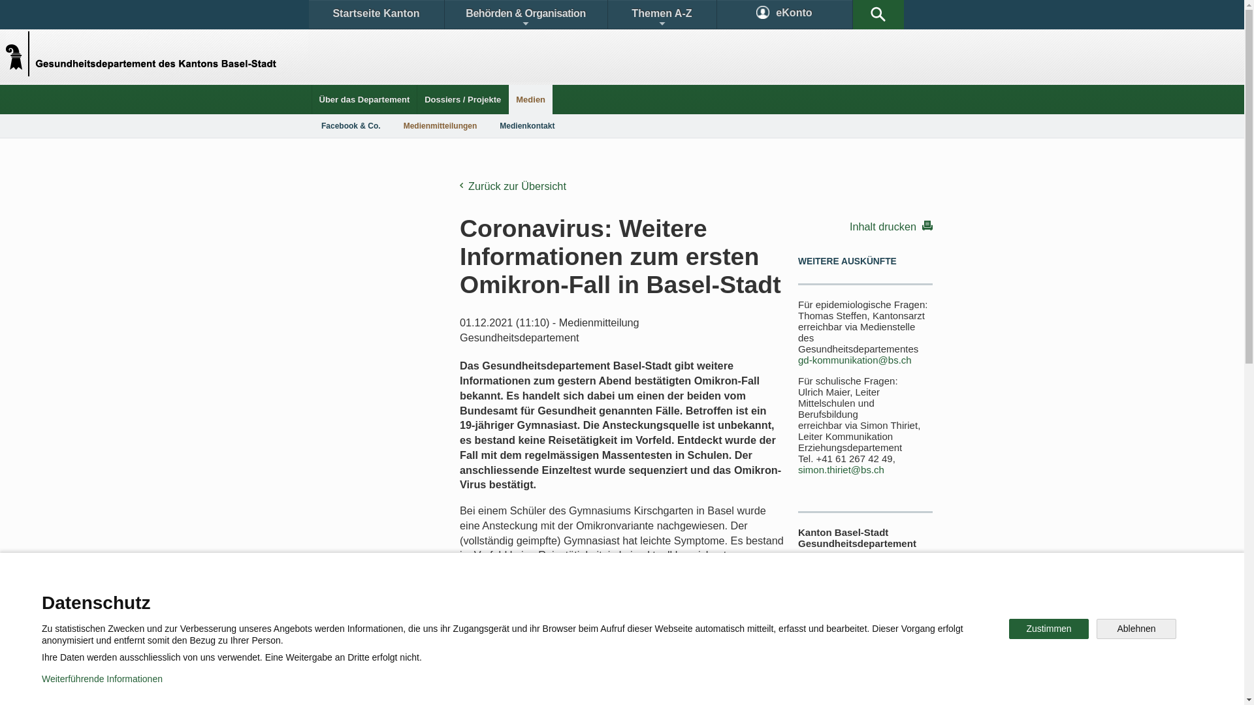 The width and height of the screenshot is (1254, 705). I want to click on Xing, so click(797, 642).